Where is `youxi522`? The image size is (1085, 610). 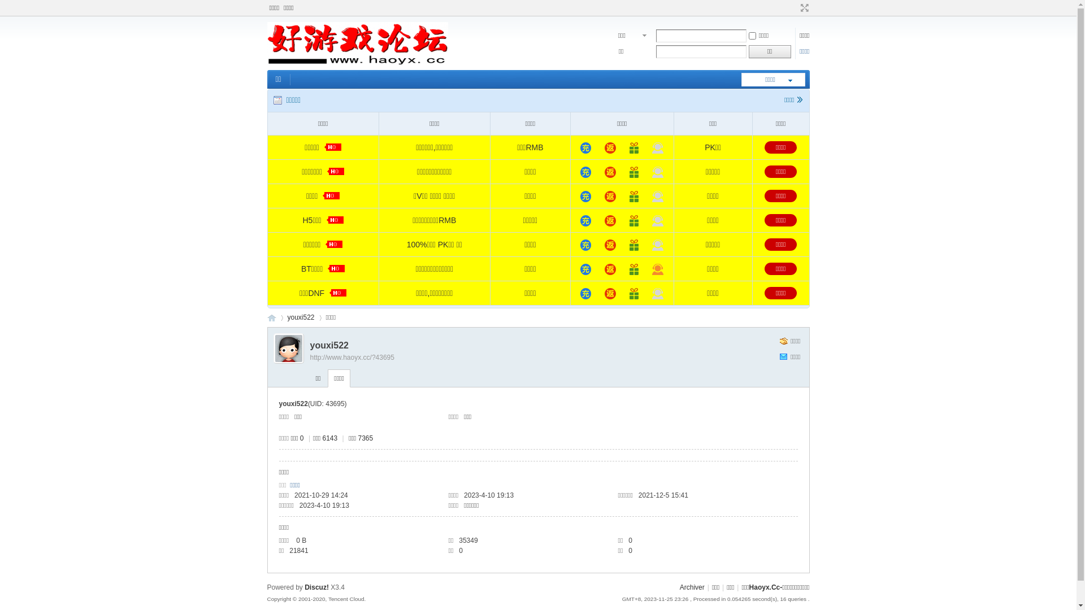 youxi522 is located at coordinates (301, 317).